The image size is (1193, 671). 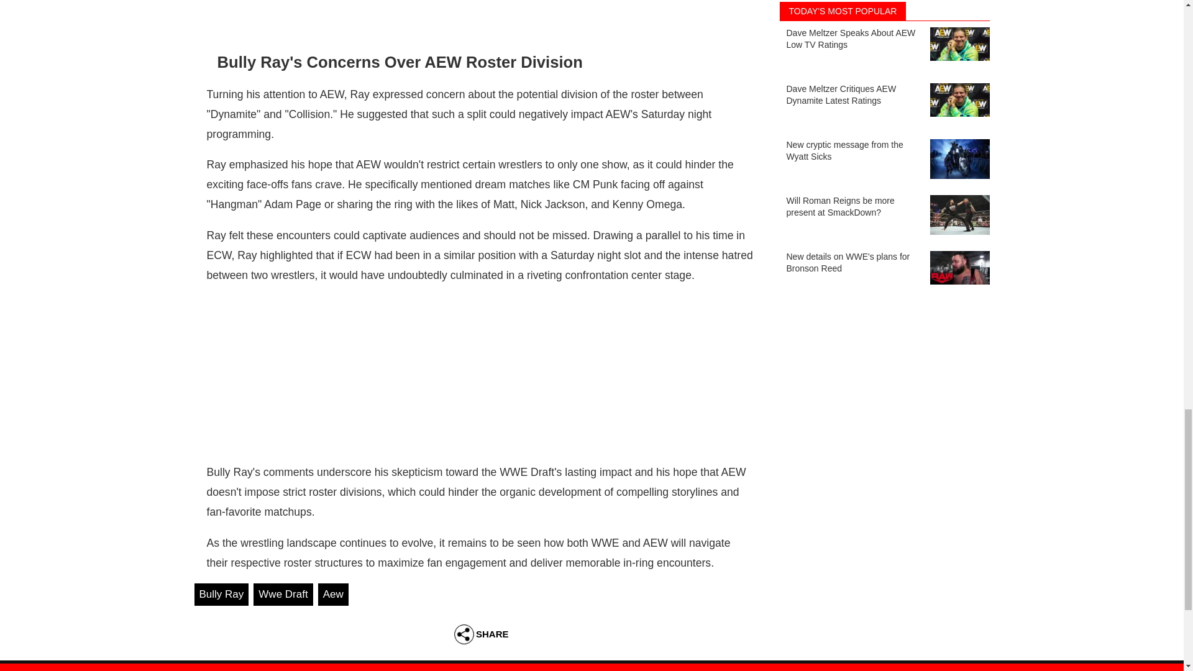 What do you see at coordinates (221, 594) in the screenshot?
I see `Bully Ray` at bounding box center [221, 594].